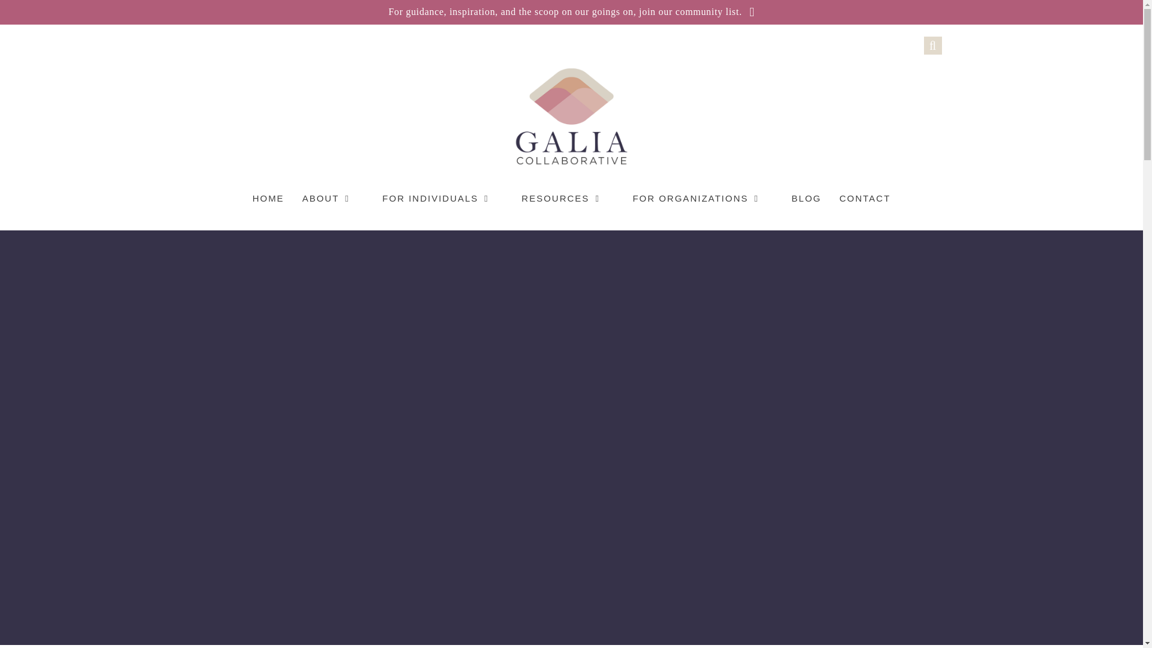  Describe the element at coordinates (268, 198) in the screenshot. I see `HOME` at that location.